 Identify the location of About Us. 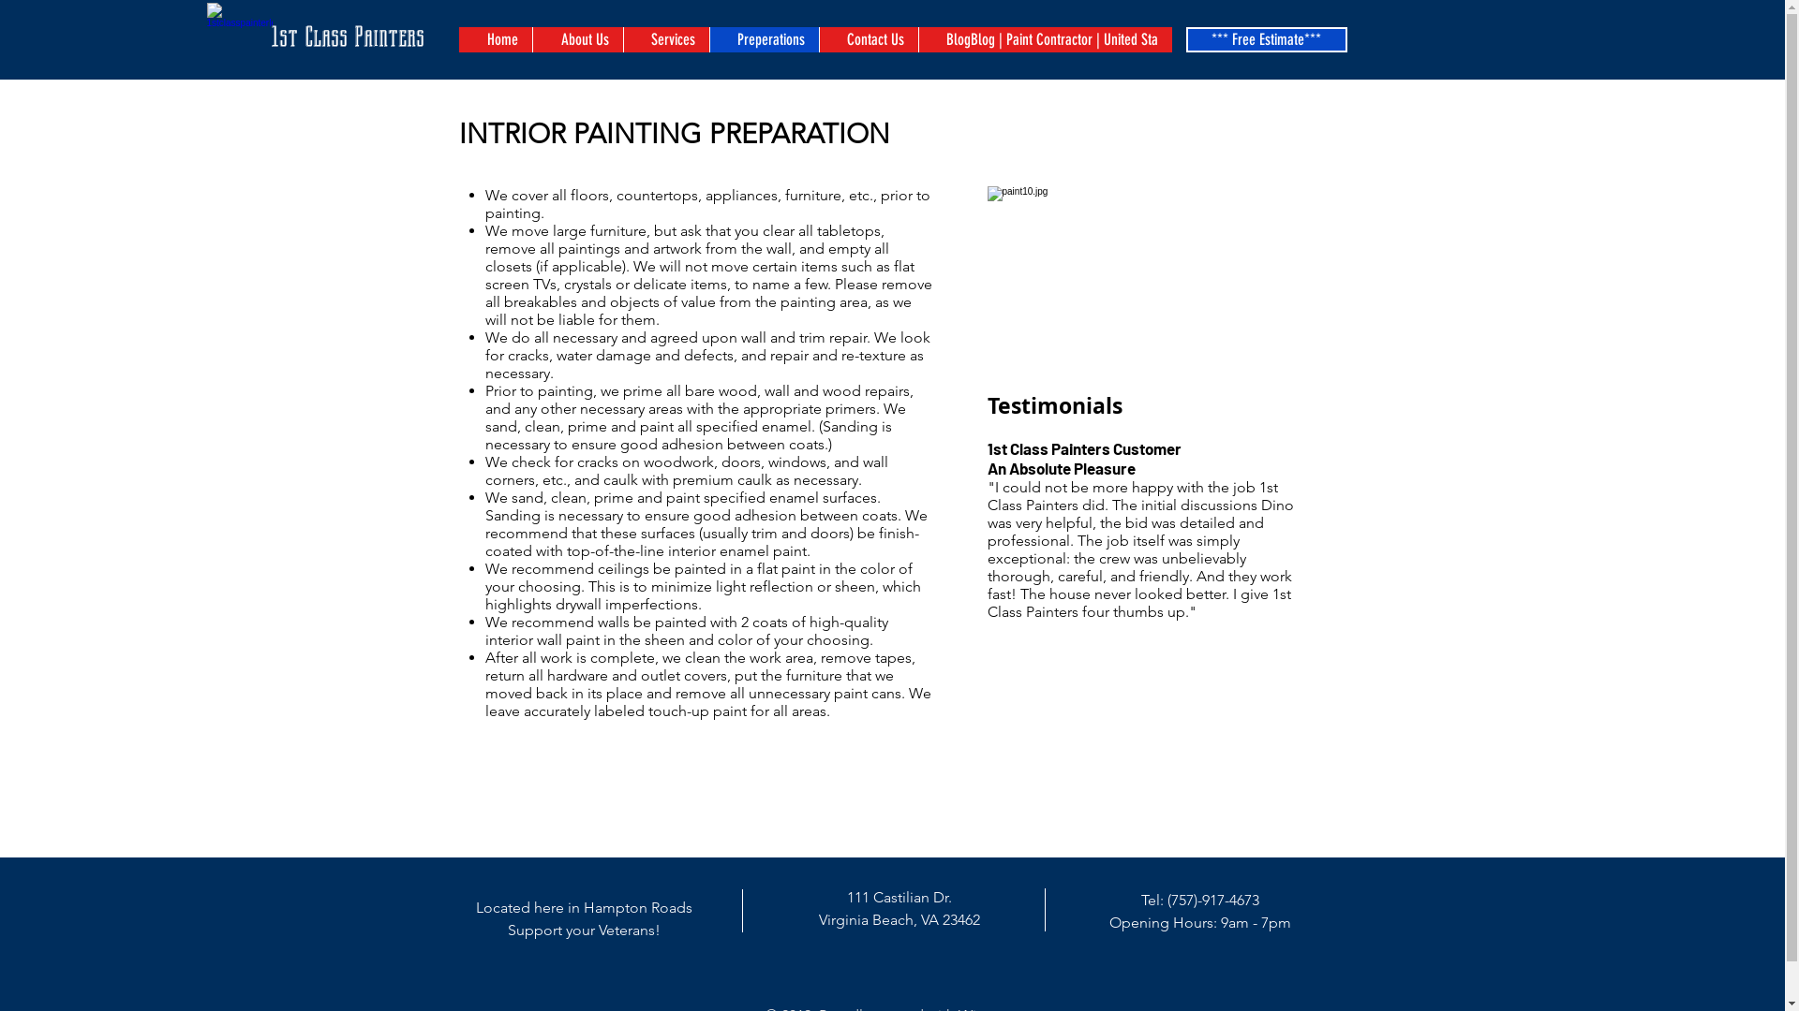
(577, 39).